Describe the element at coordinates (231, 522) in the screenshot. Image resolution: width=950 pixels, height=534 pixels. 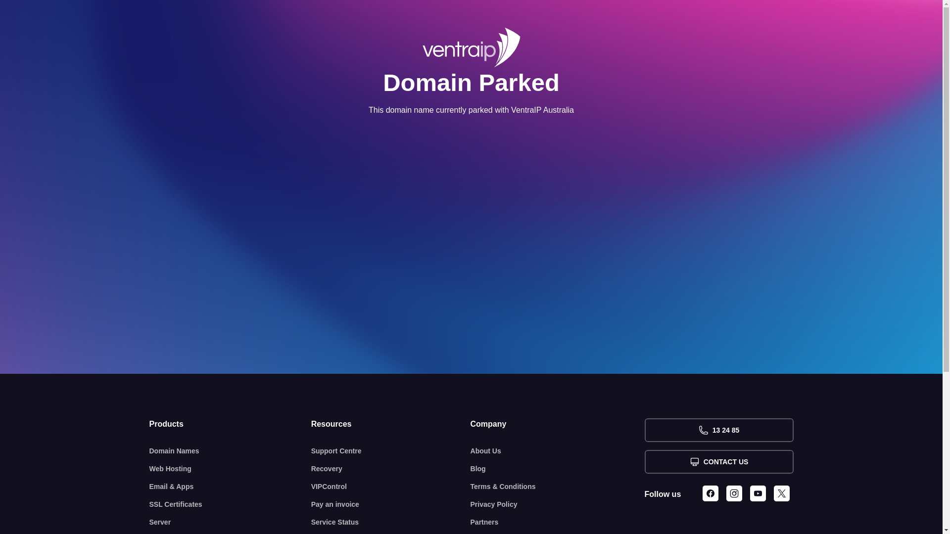
I see `Server` at that location.